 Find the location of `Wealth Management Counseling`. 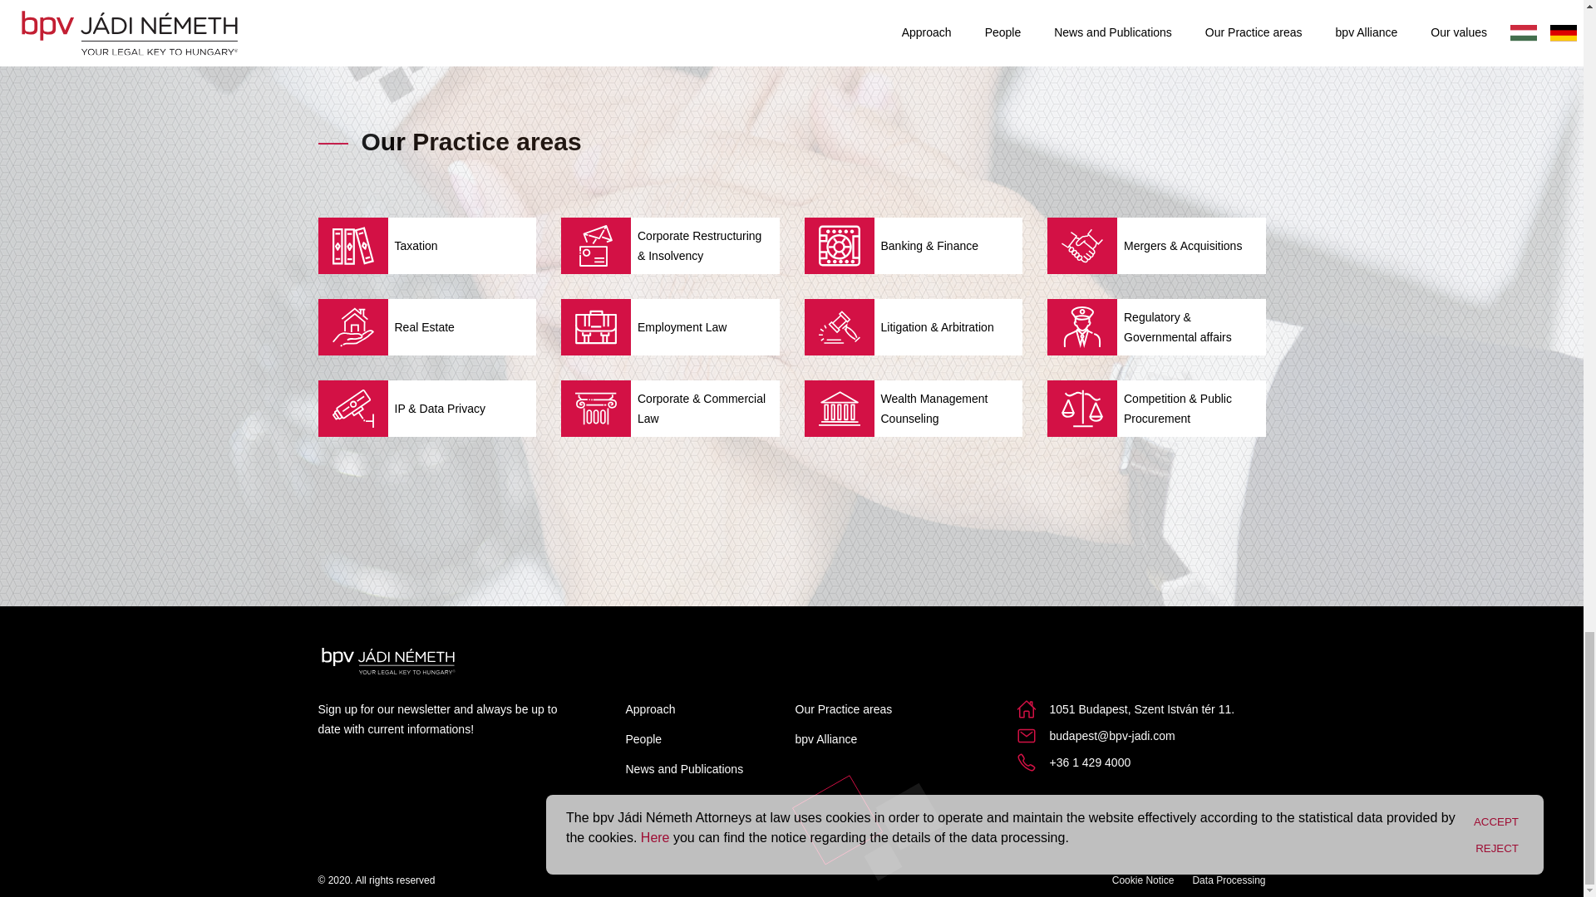

Wealth Management Counseling is located at coordinates (913, 408).